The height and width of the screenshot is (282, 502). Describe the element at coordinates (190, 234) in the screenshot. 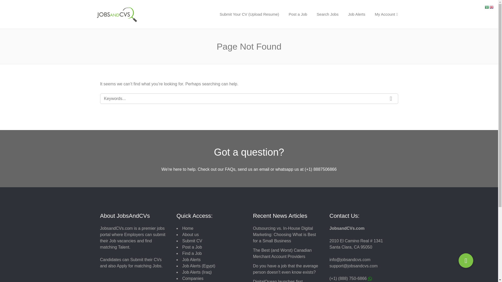

I see `About us` at that location.